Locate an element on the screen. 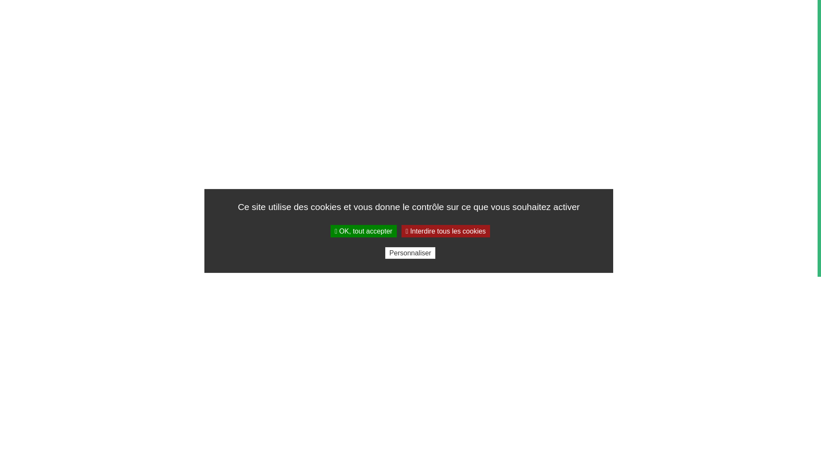 This screenshot has width=821, height=462. Deutsch is located at coordinates (59, 159).